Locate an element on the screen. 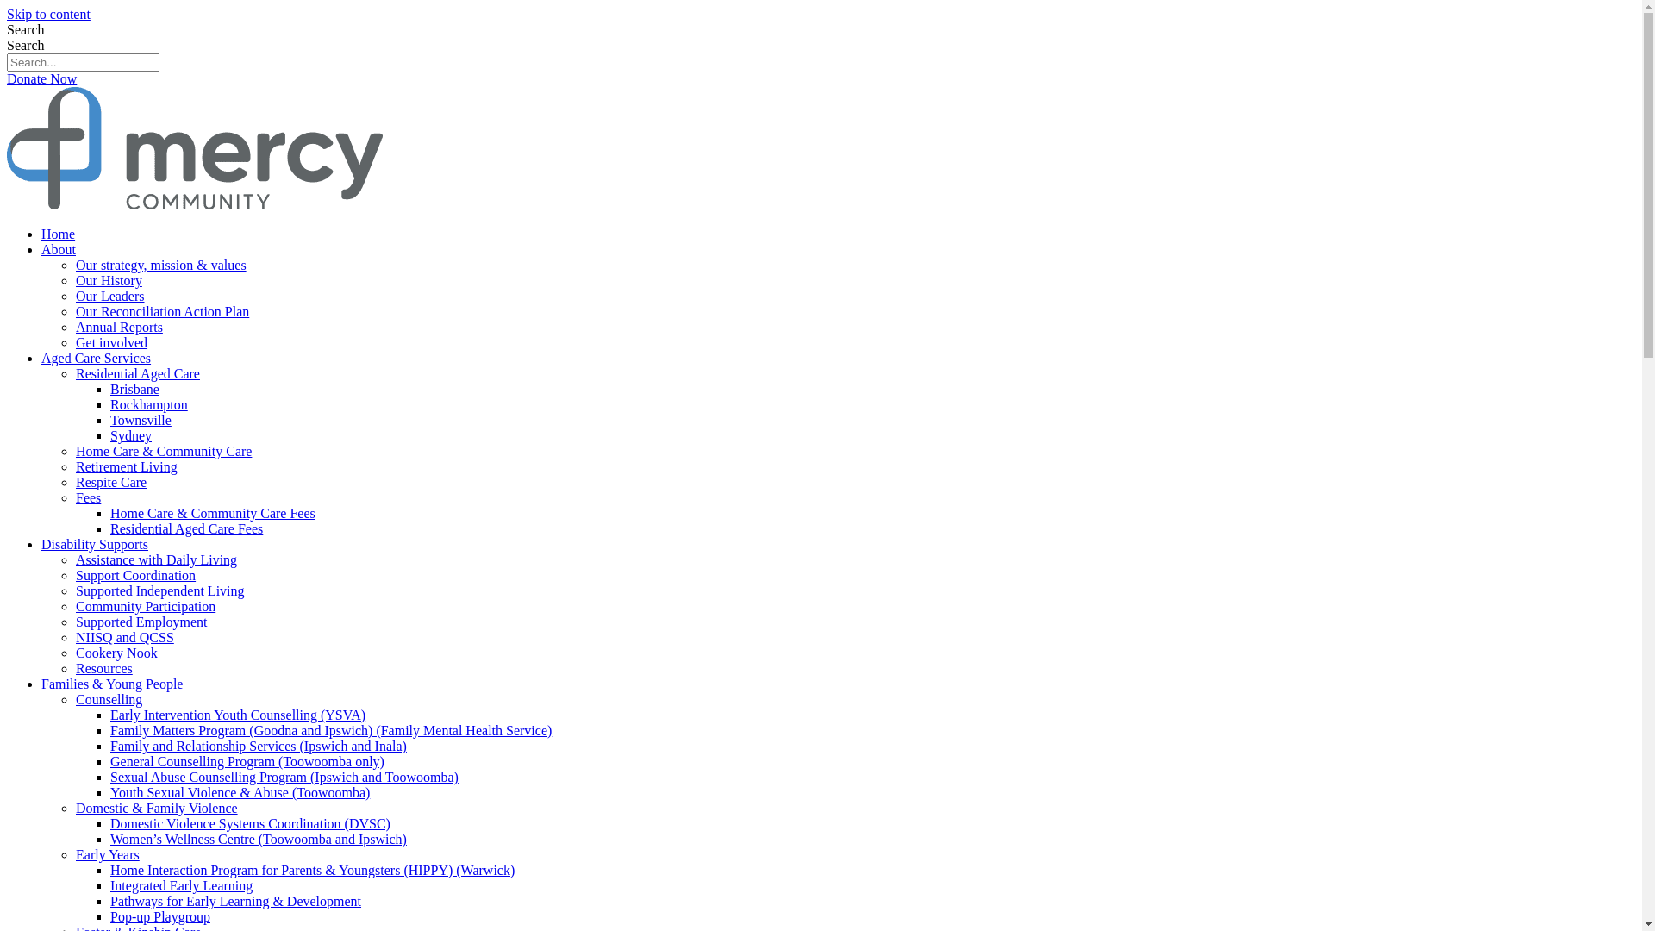  About is located at coordinates (59, 250).